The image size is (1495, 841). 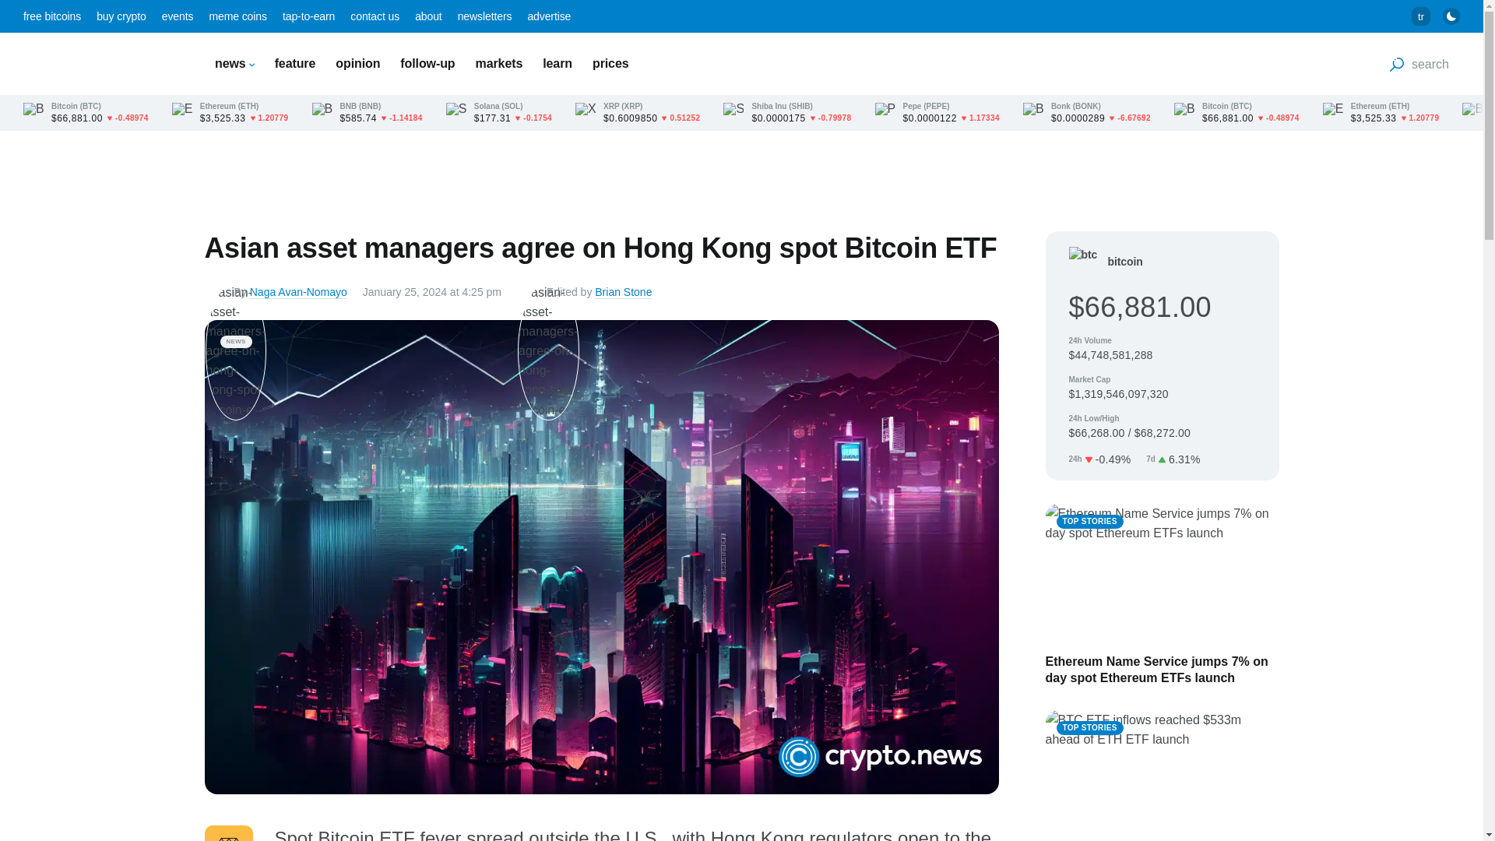 What do you see at coordinates (230, 113) in the screenshot?
I see `Ethereum price` at bounding box center [230, 113].